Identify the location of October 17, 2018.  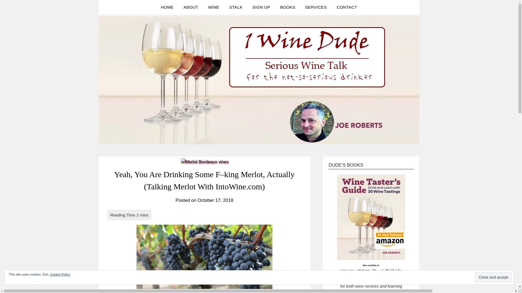
(215, 200).